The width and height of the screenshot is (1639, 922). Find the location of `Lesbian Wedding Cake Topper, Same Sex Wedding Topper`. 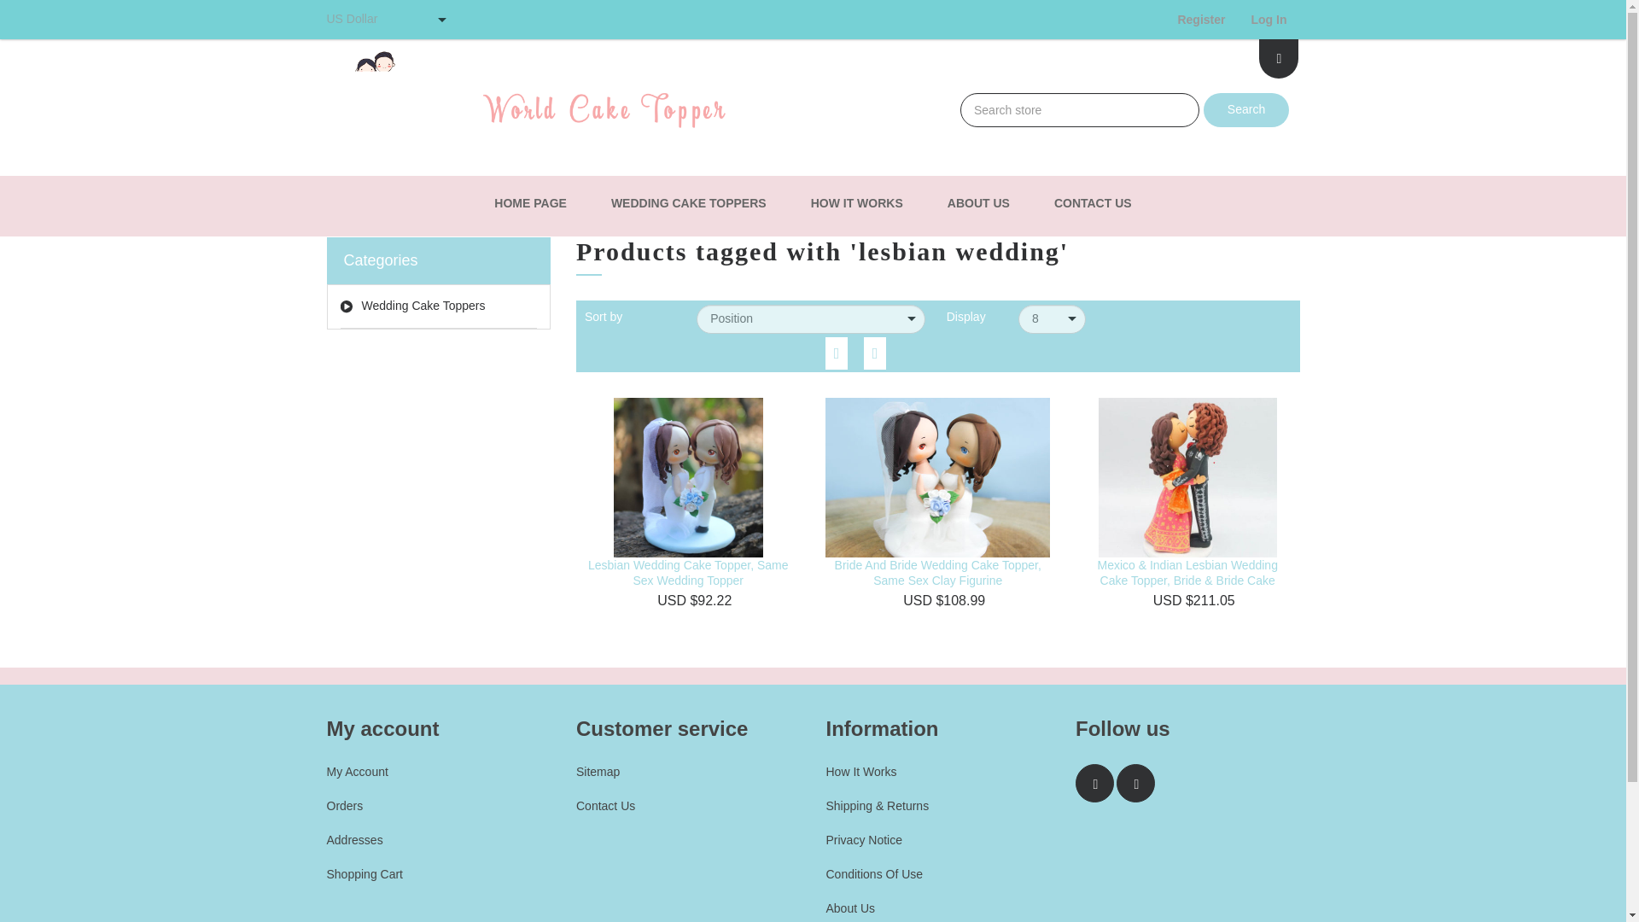

Lesbian Wedding Cake Topper, Same Sex Wedding Topper is located at coordinates (688, 572).